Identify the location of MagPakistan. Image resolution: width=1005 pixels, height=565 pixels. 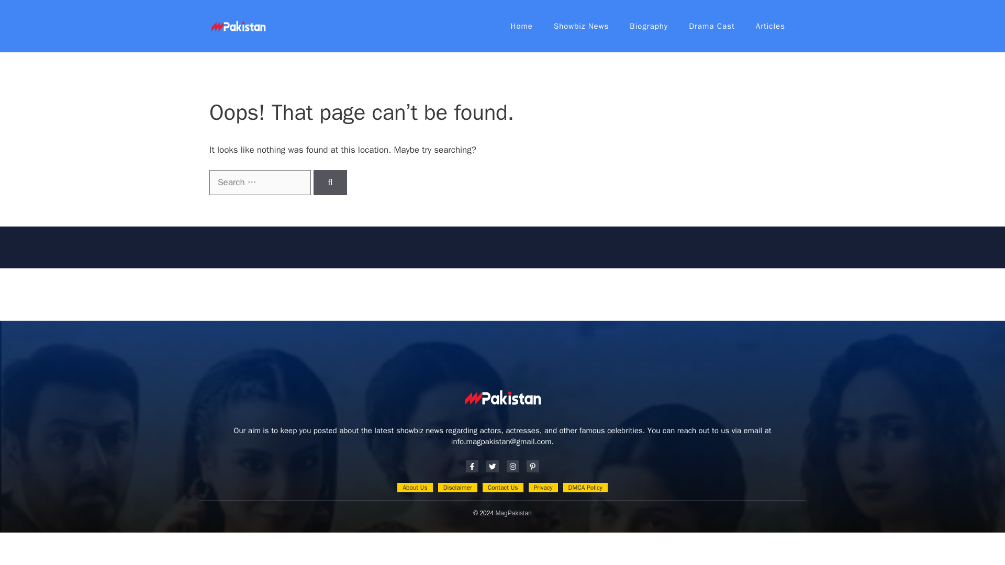
(513, 513).